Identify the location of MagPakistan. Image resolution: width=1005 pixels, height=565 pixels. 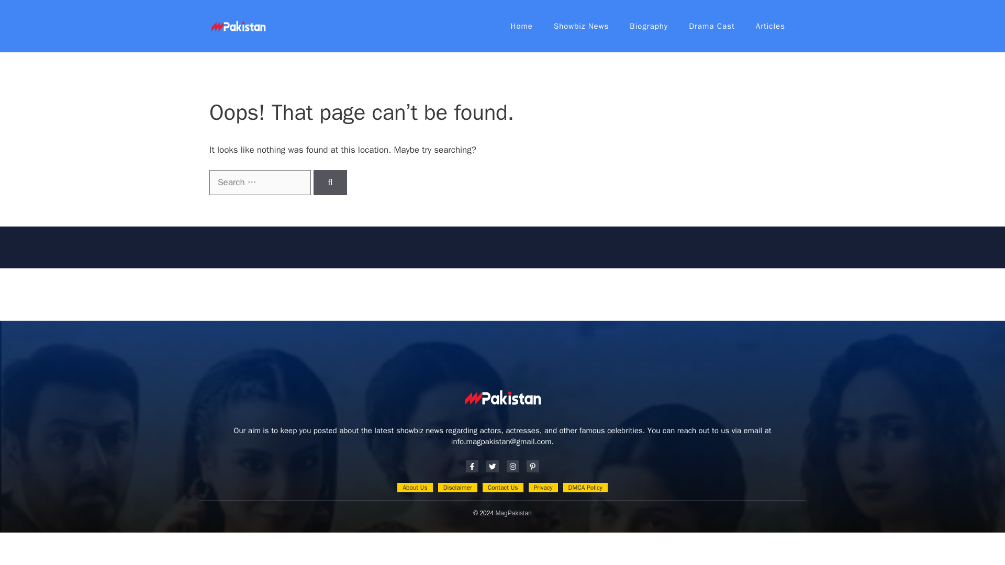
(513, 513).